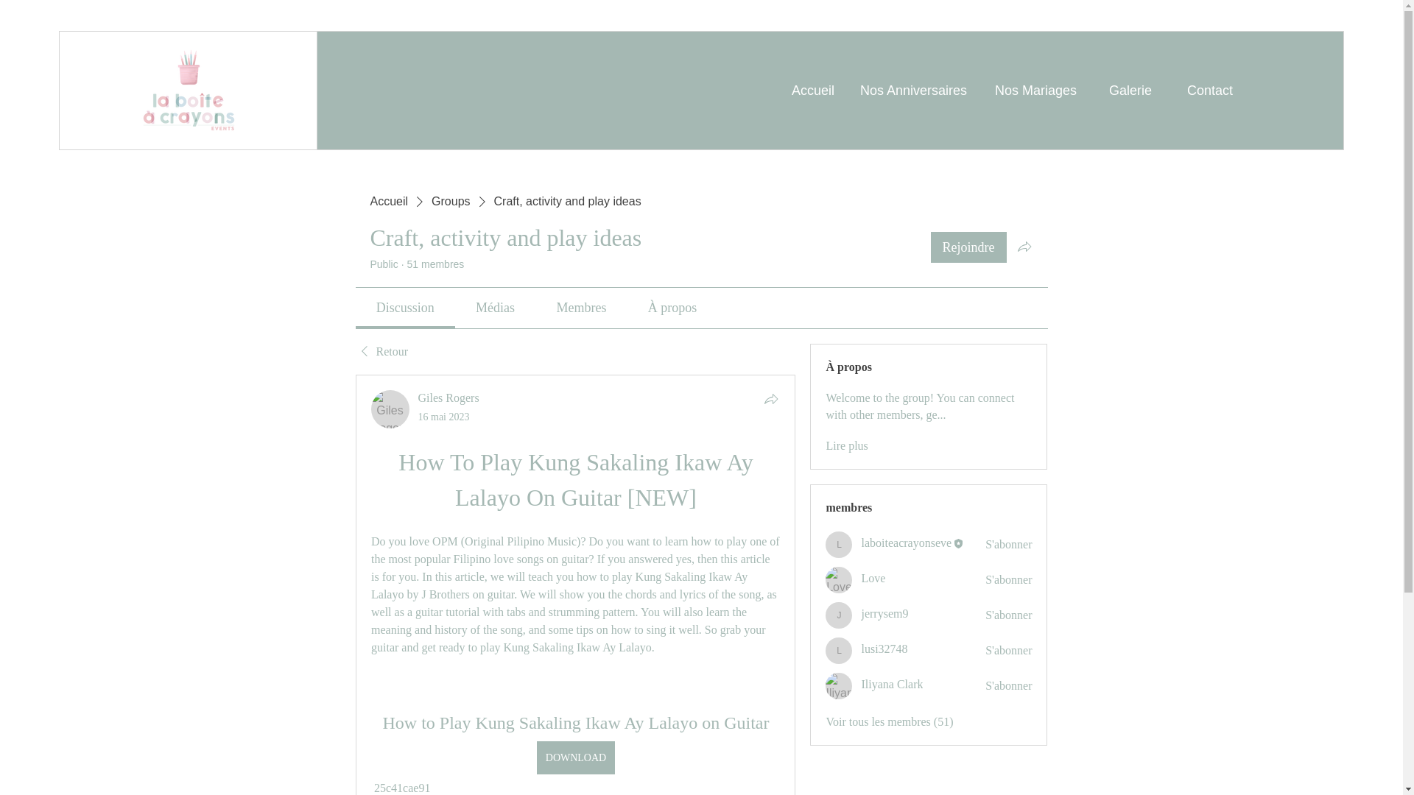  I want to click on Groups, so click(450, 202).